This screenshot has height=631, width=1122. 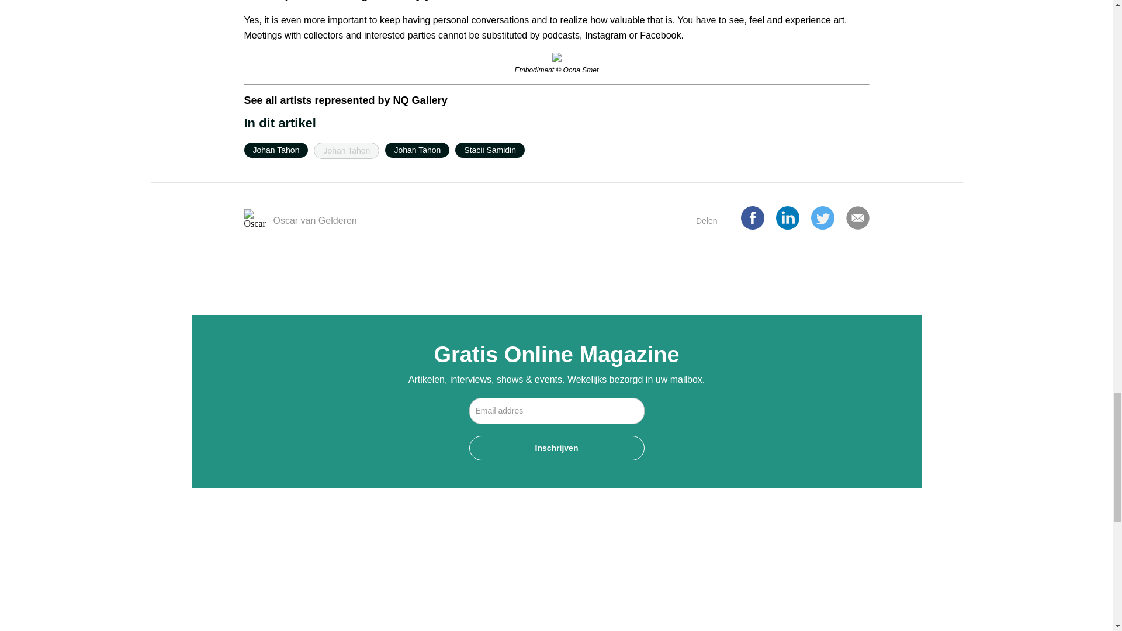 I want to click on Johan Tahon, so click(x=346, y=151).